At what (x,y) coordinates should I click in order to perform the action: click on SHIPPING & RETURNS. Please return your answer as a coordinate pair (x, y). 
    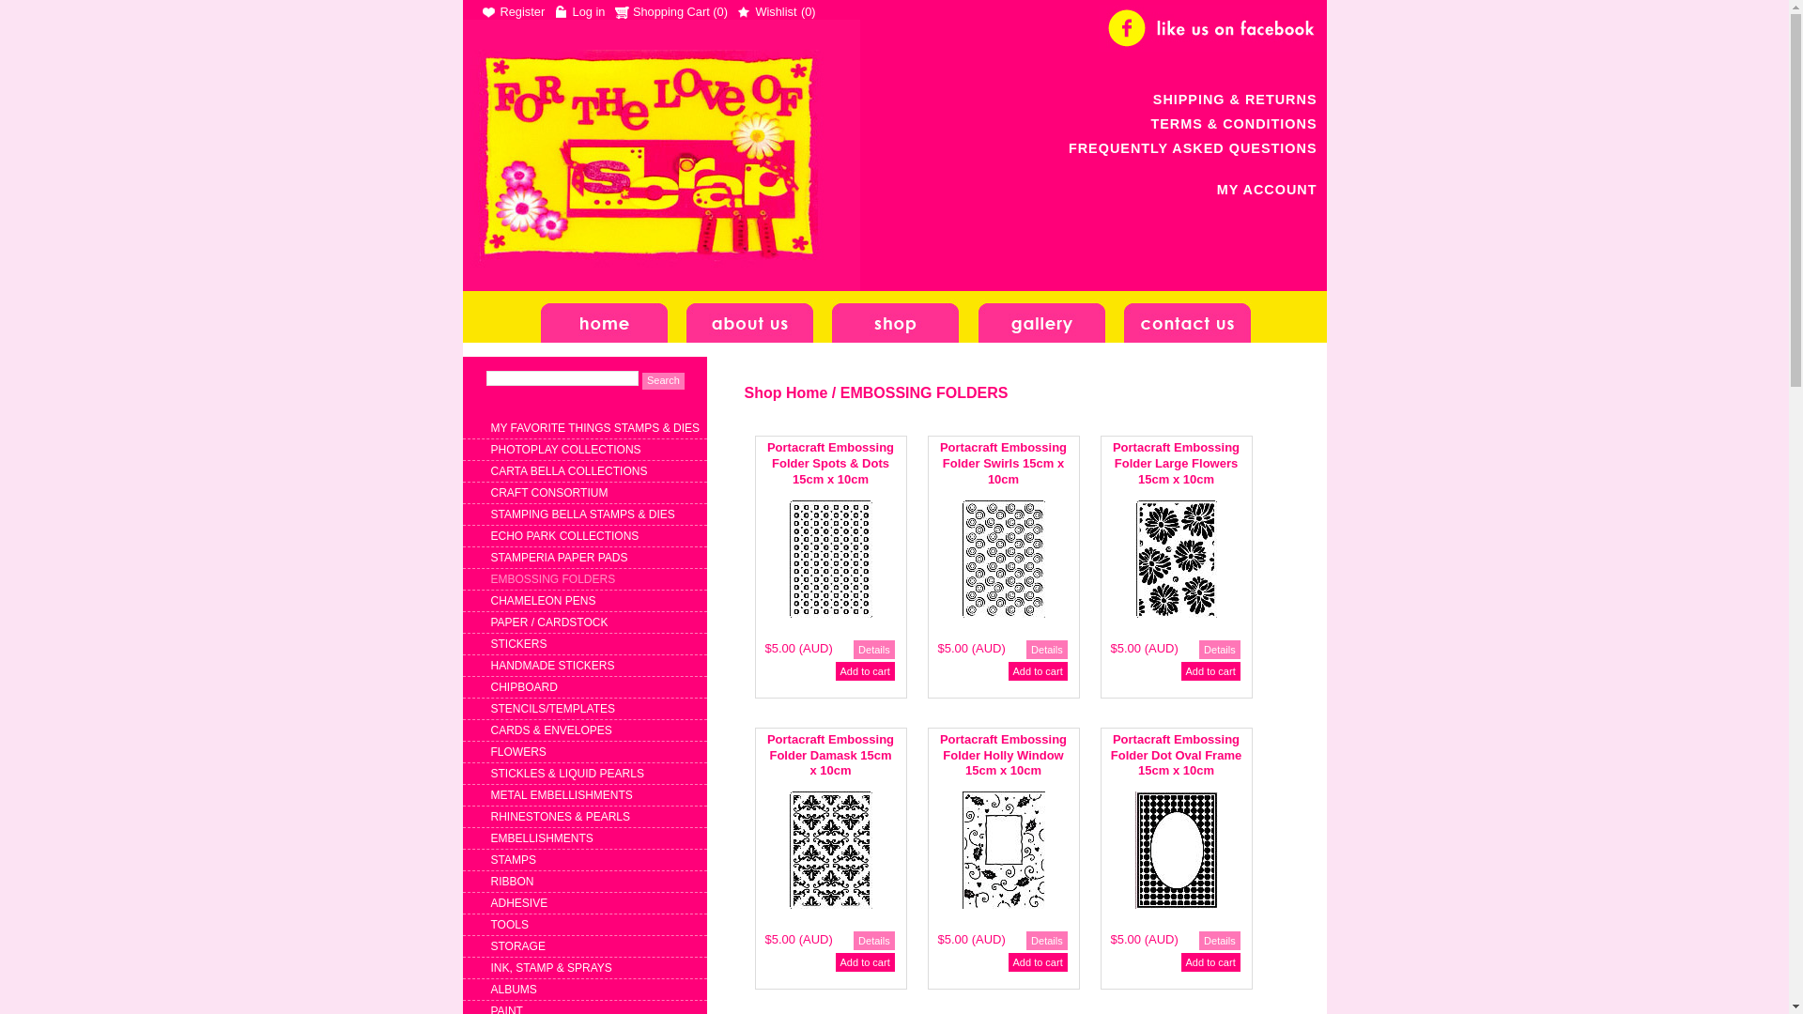
    Looking at the image, I should click on (1236, 100).